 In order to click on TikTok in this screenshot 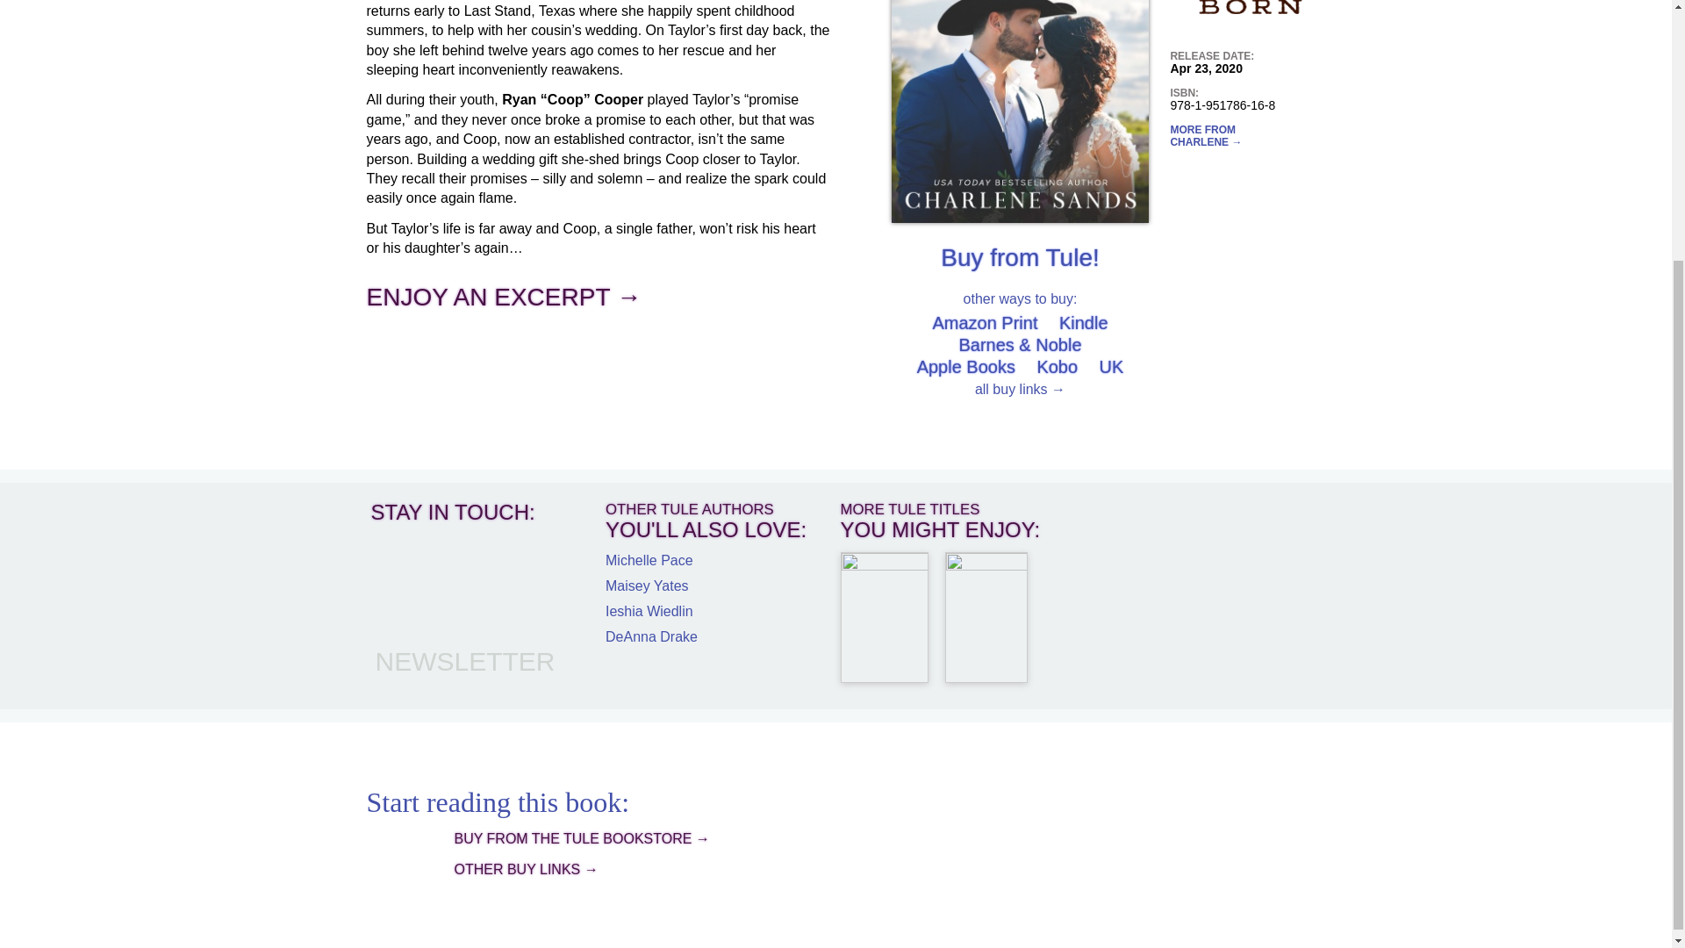, I will do `click(453, 616)`.